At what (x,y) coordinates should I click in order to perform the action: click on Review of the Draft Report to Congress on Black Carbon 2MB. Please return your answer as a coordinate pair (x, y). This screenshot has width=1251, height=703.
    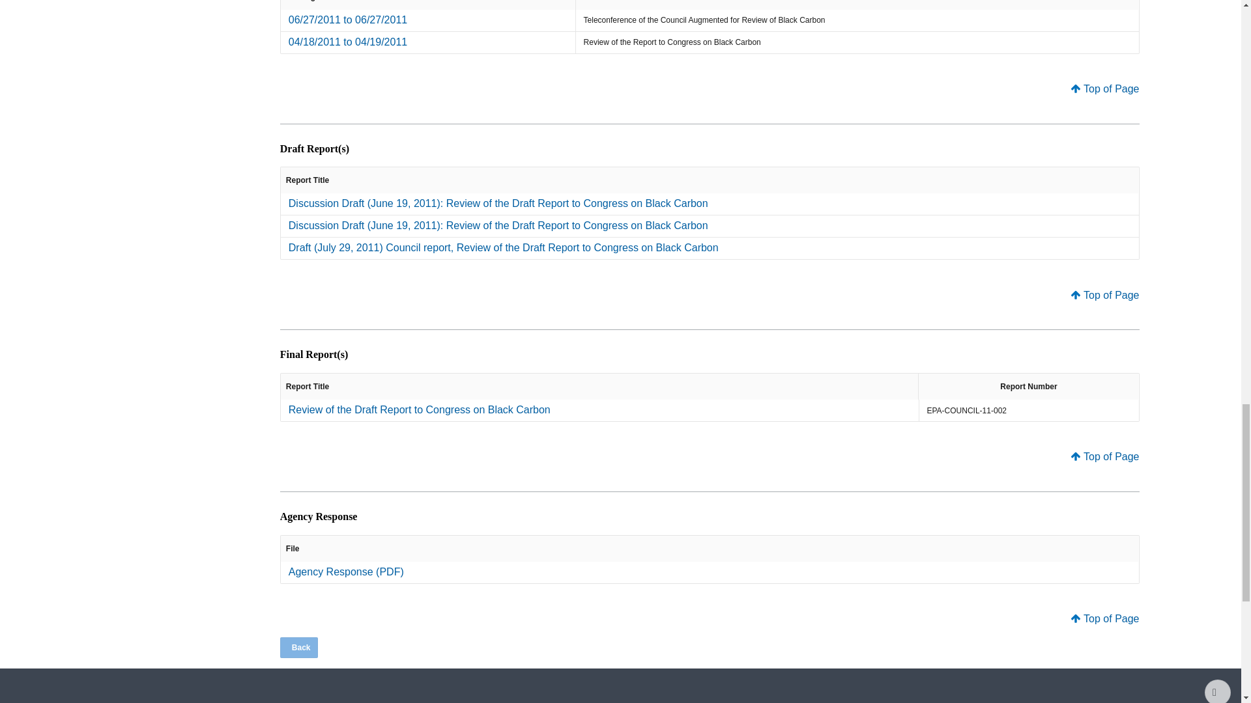
    Looking at the image, I should click on (420, 410).